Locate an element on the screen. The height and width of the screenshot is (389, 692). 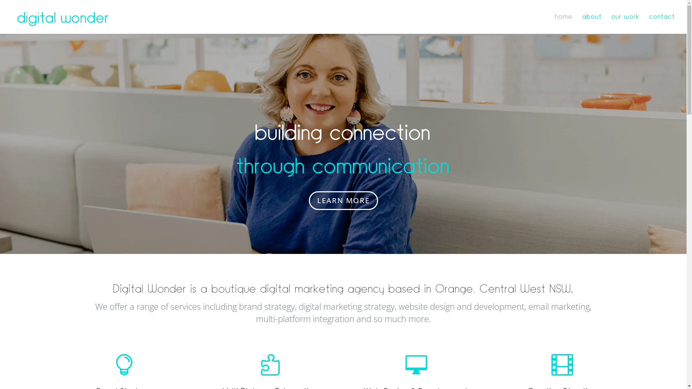
our work is located at coordinates (626, 24).